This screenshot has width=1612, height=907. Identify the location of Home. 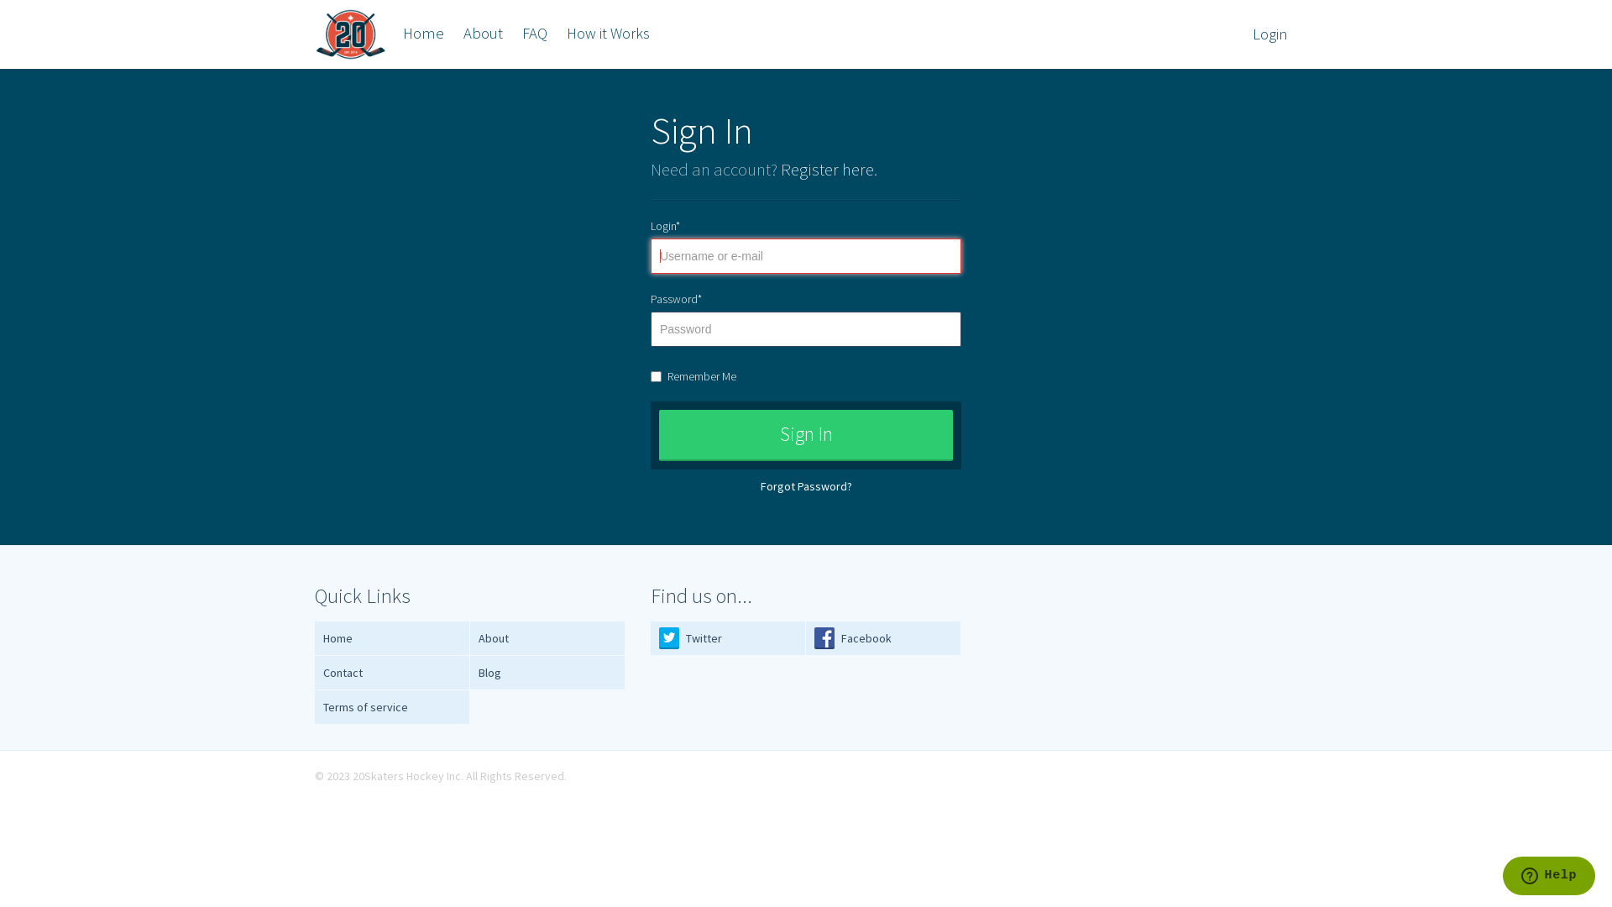
(423, 34).